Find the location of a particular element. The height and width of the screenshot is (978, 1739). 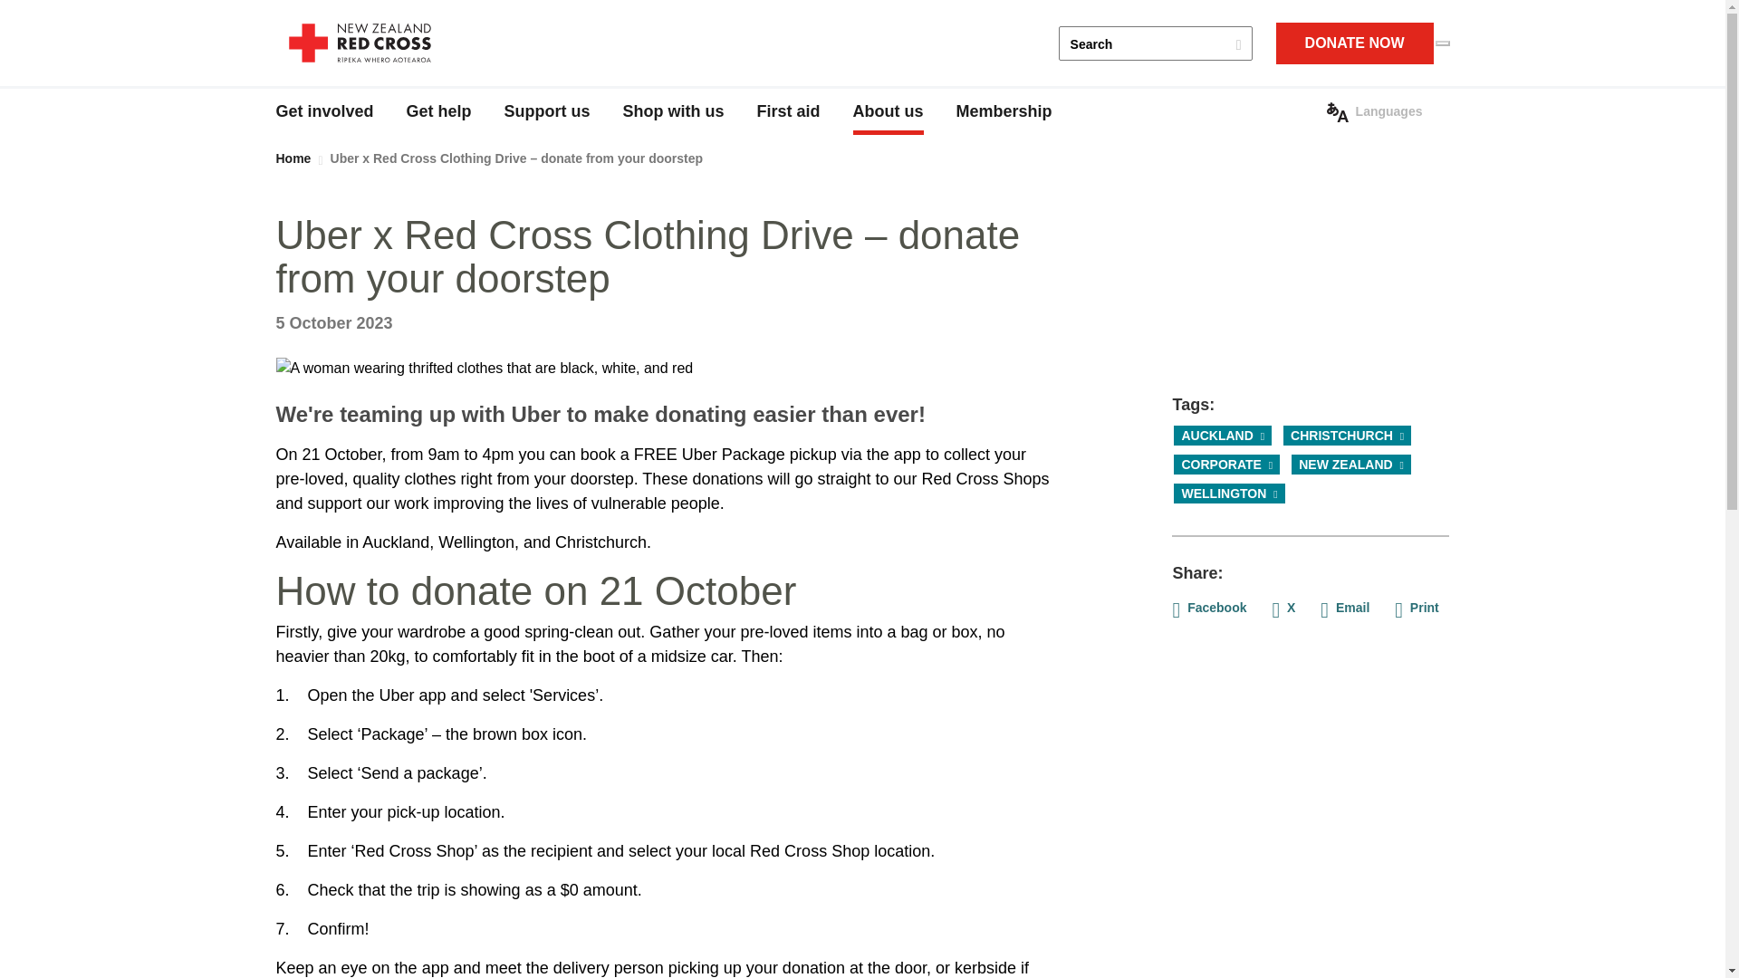

DONATE NOW is located at coordinates (1355, 43).